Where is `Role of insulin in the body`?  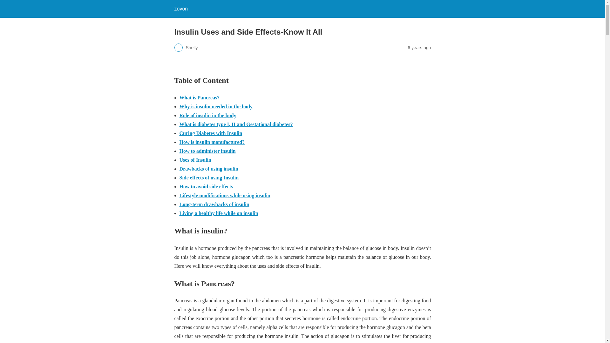
Role of insulin in the body is located at coordinates (208, 115).